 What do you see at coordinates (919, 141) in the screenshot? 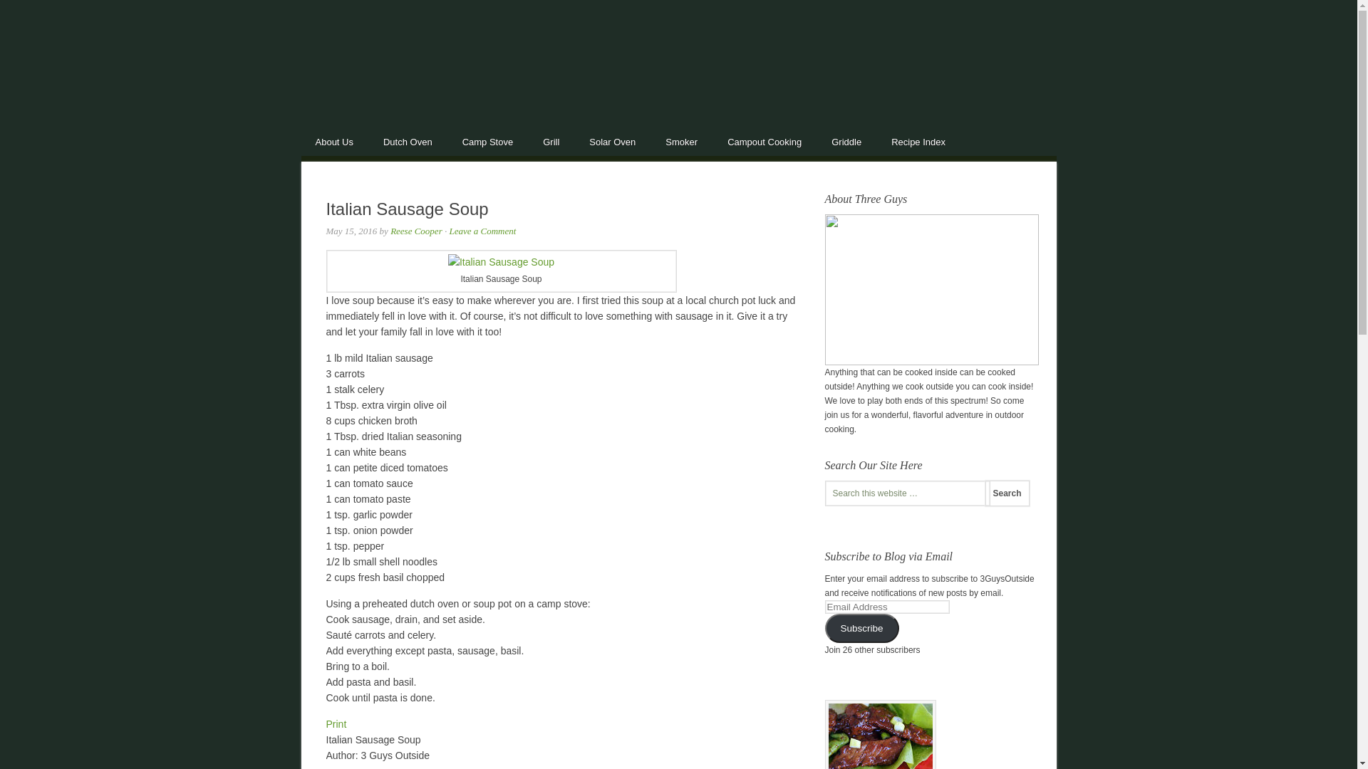
I see `Recipe Index` at bounding box center [919, 141].